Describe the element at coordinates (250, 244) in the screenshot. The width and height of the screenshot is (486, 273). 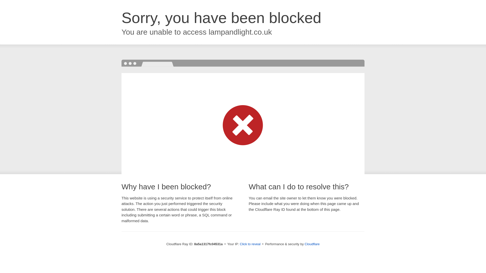
I see `Click to reveal` at that location.